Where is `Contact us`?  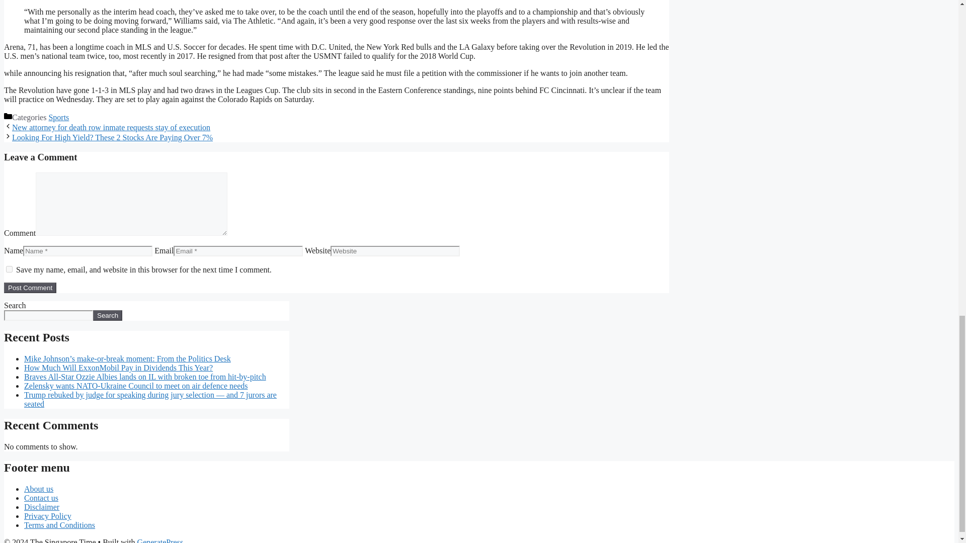 Contact us is located at coordinates (41, 498).